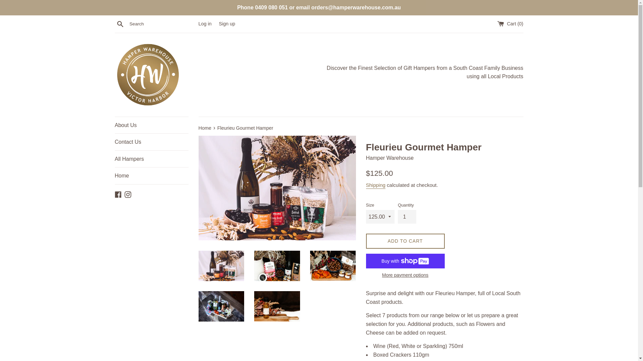 Image resolution: width=643 pixels, height=361 pixels. I want to click on Search, so click(120, 24).